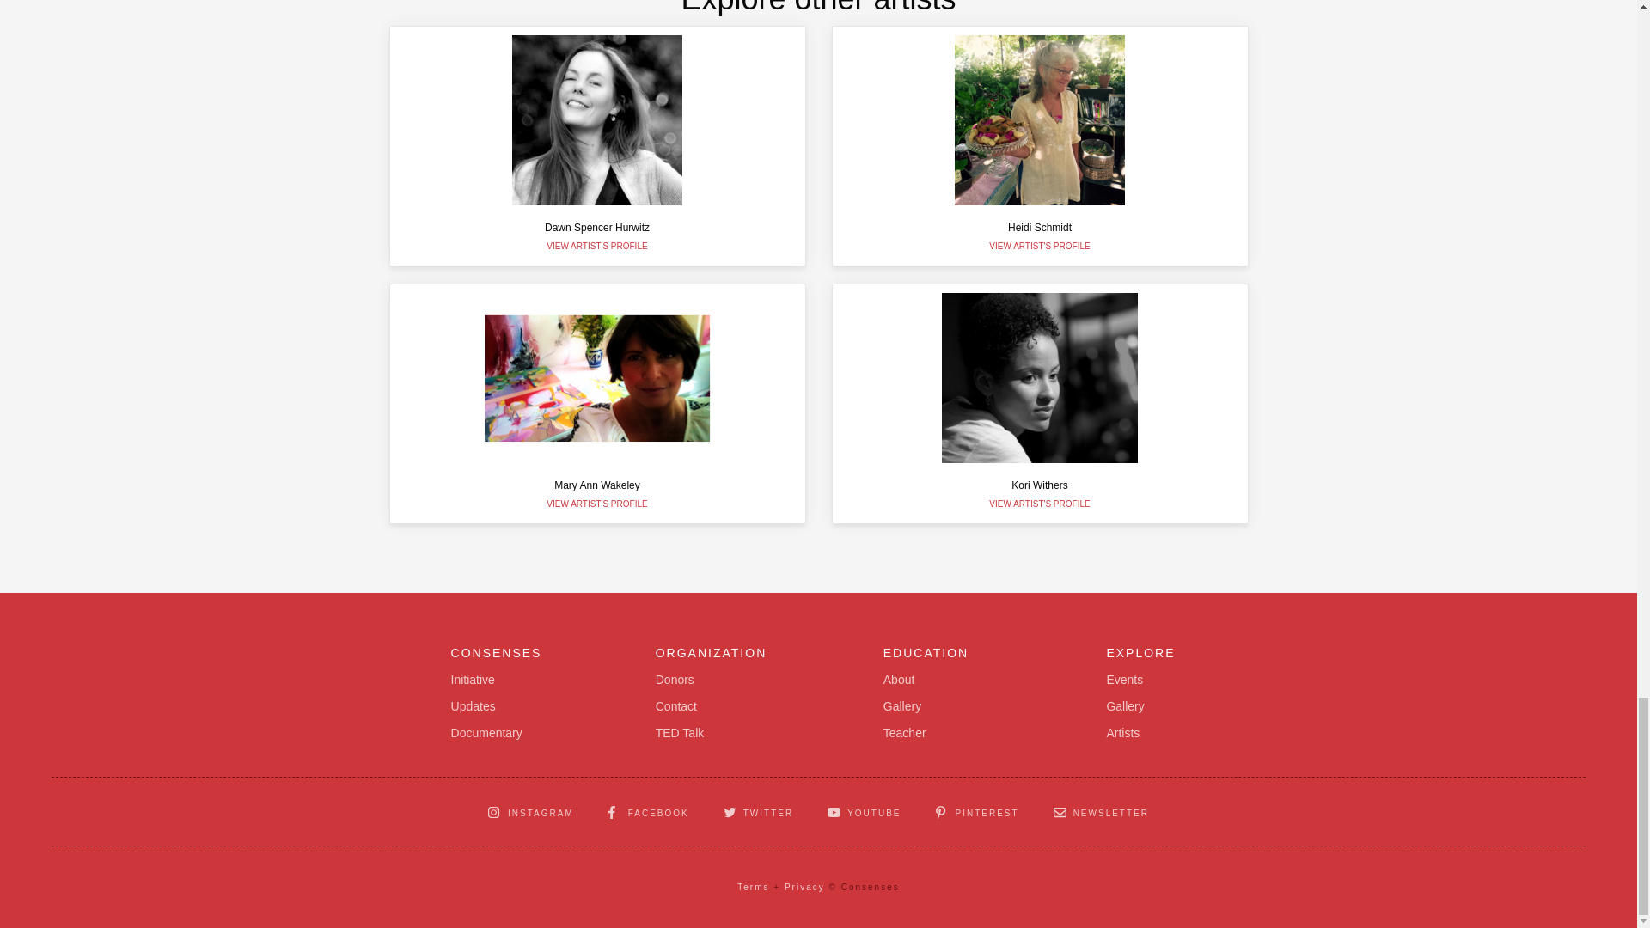 The width and height of the screenshot is (1650, 928). I want to click on Gallery, so click(1040, 404).